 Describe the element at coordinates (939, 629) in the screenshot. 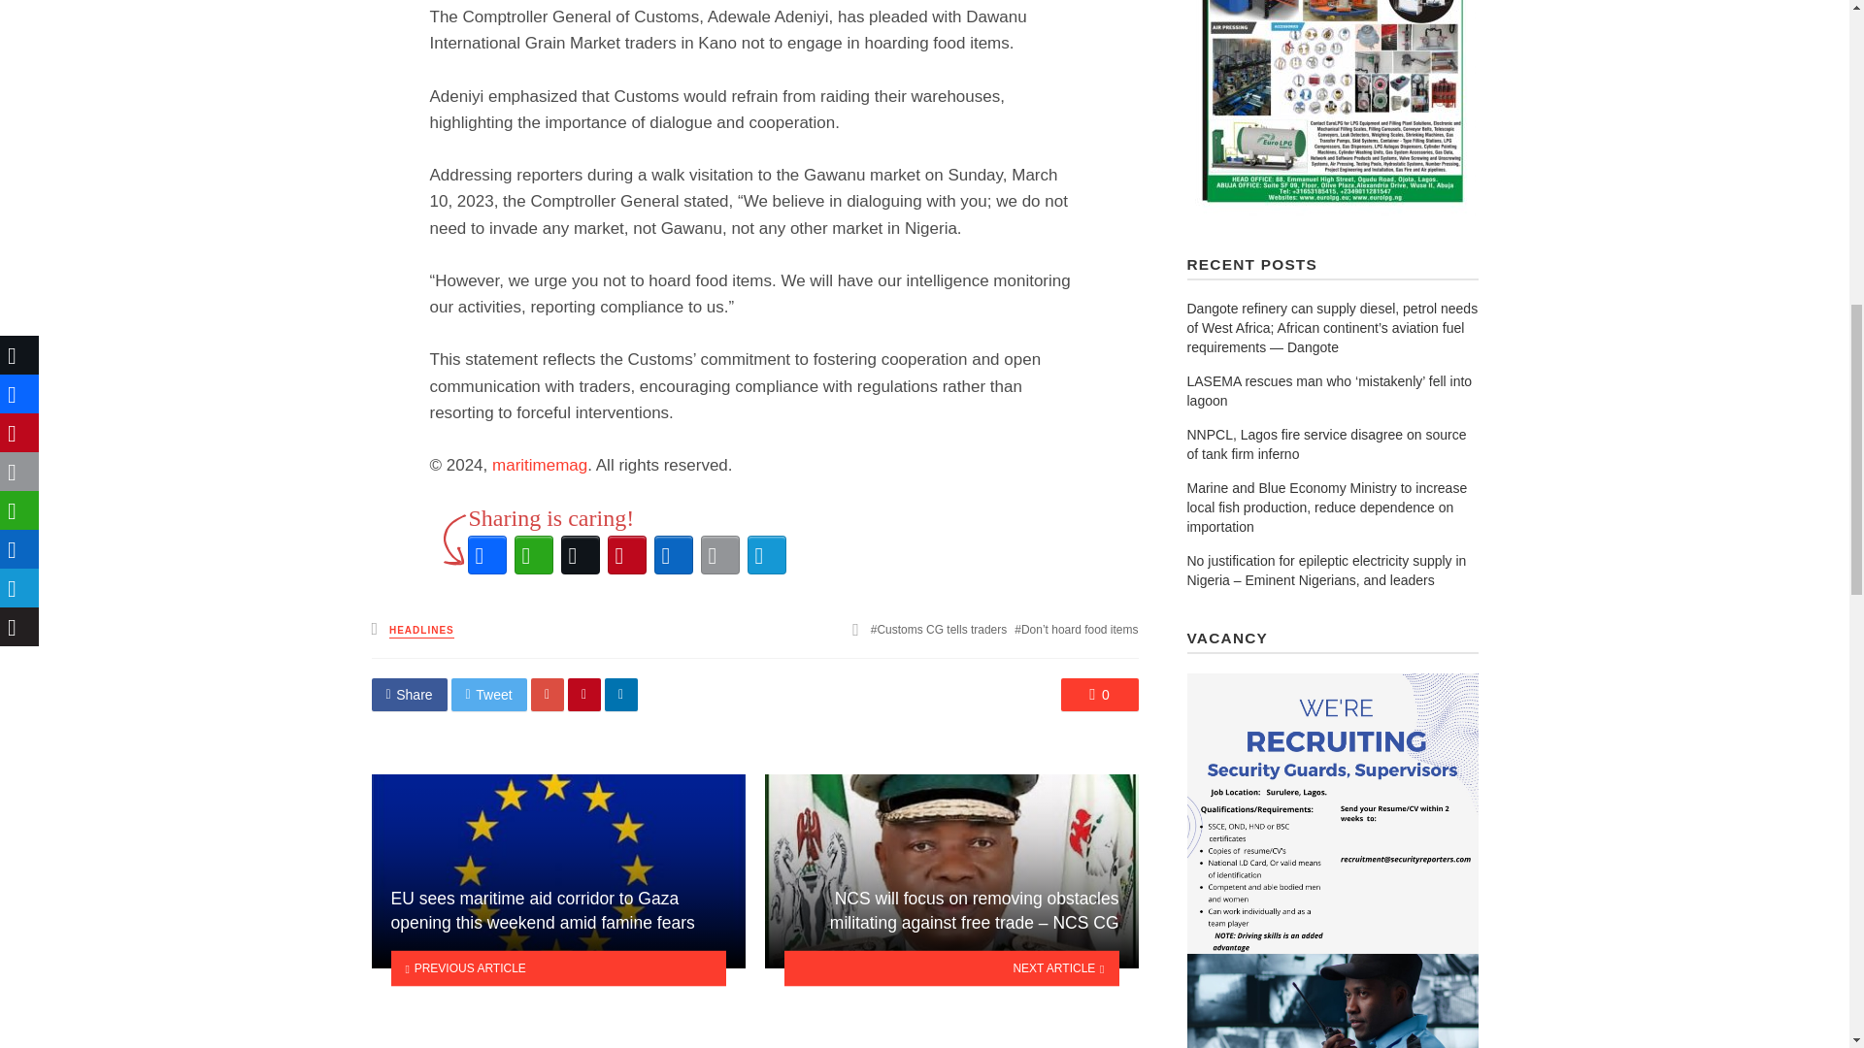

I see `Customs CG tells traders` at that location.